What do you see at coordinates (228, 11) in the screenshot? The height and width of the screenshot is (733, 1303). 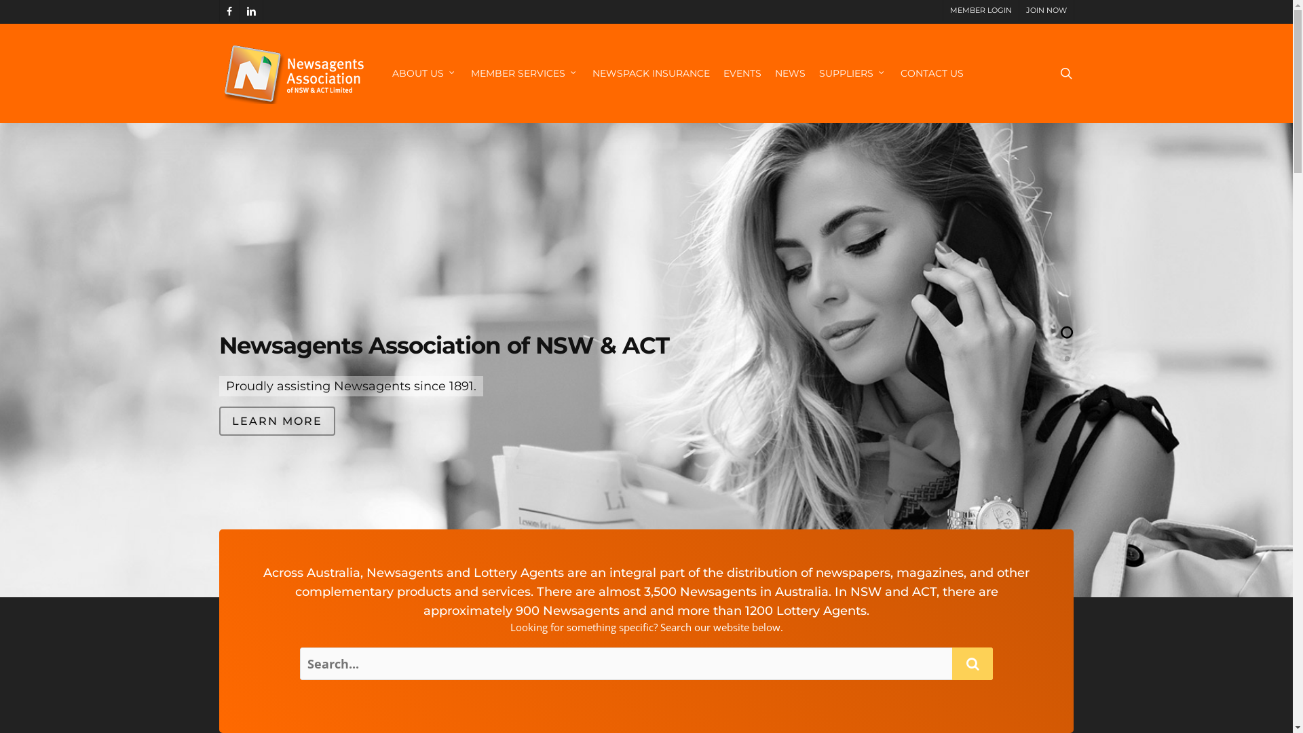 I see `FACEBOOK` at bounding box center [228, 11].